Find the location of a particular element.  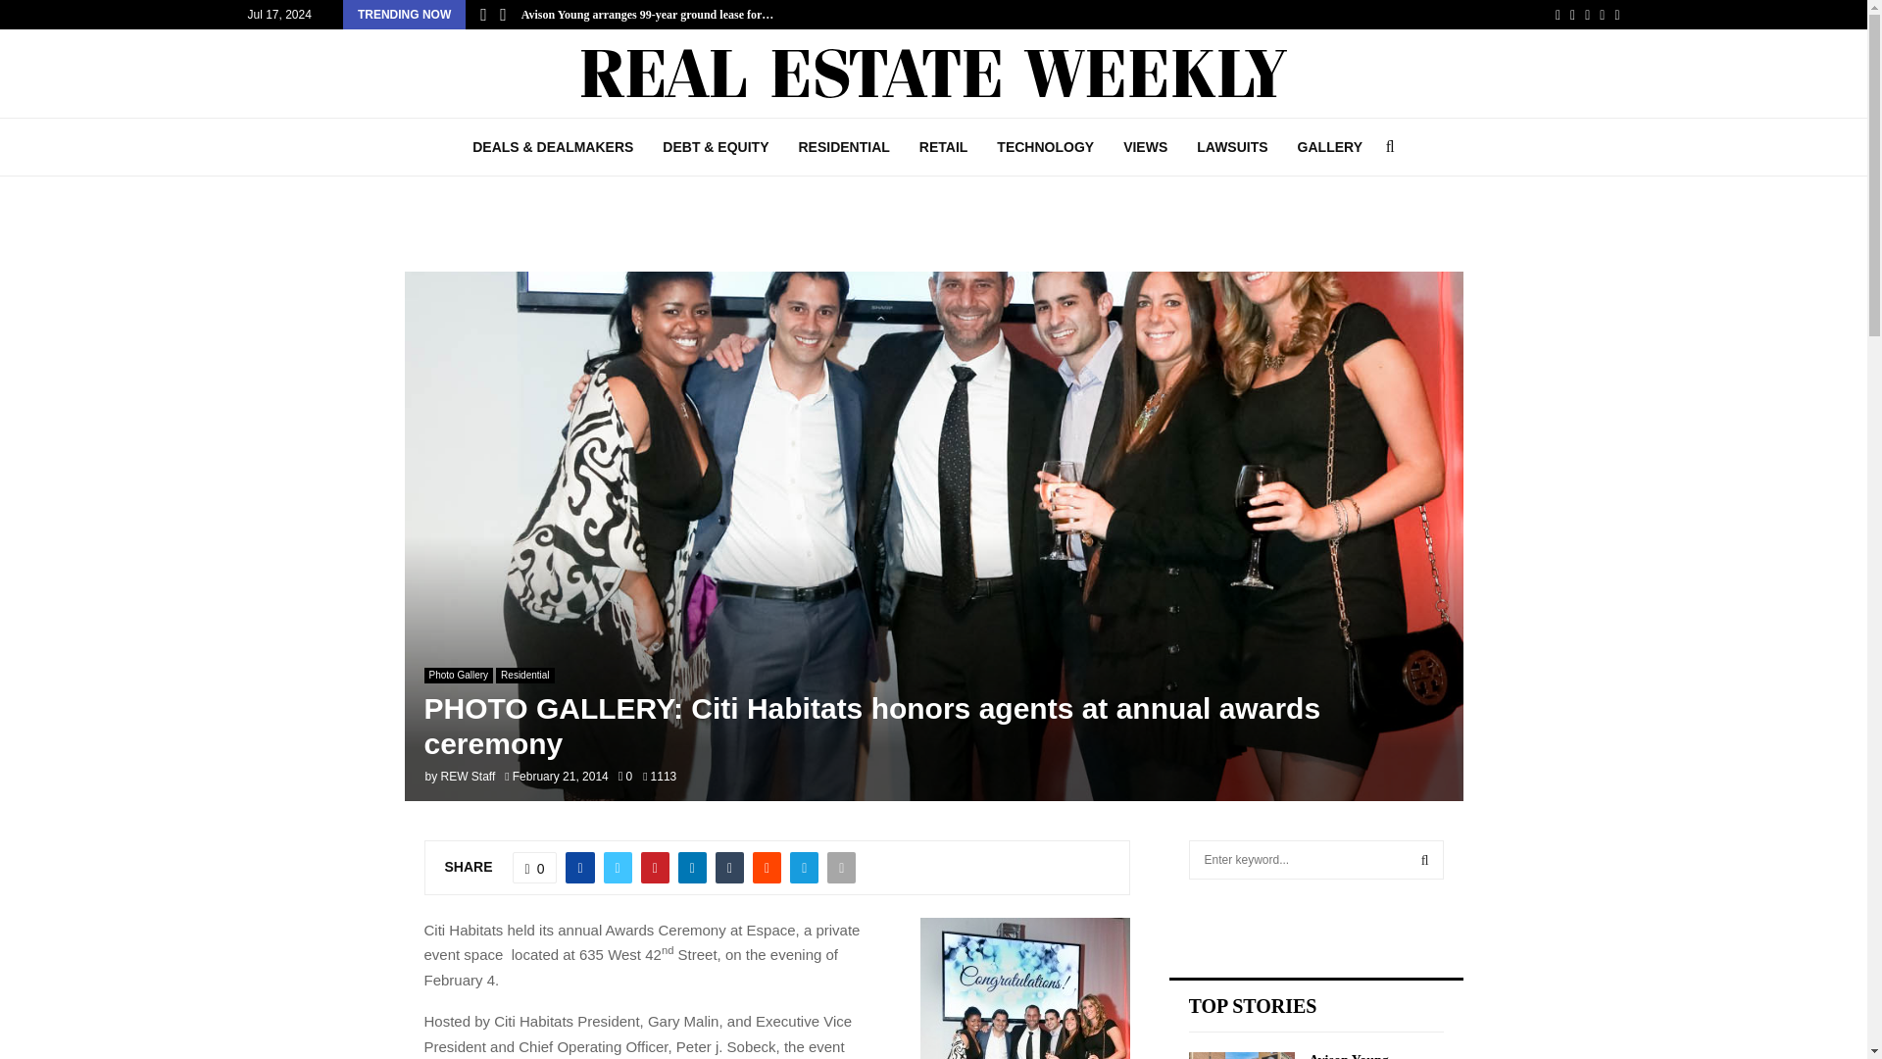

LAWSUITS is located at coordinates (1231, 147).